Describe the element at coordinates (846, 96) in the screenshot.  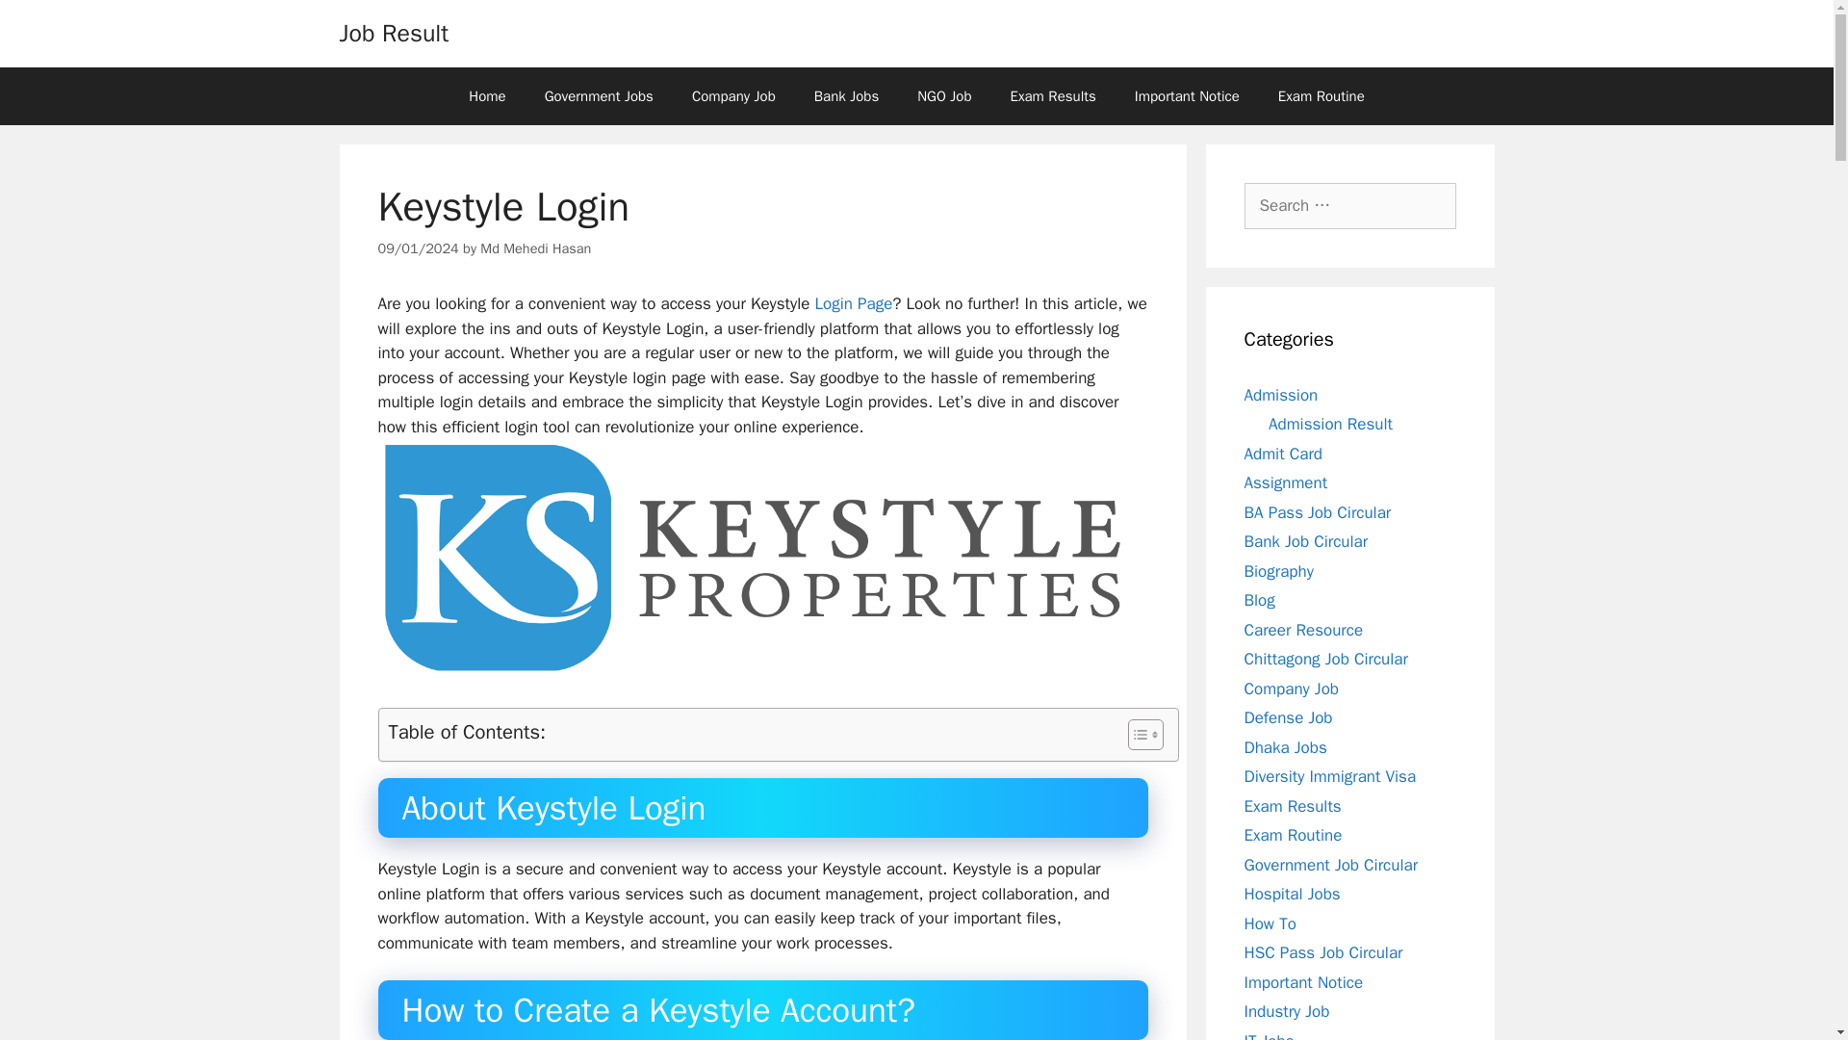
I see `Bank Jobs` at that location.